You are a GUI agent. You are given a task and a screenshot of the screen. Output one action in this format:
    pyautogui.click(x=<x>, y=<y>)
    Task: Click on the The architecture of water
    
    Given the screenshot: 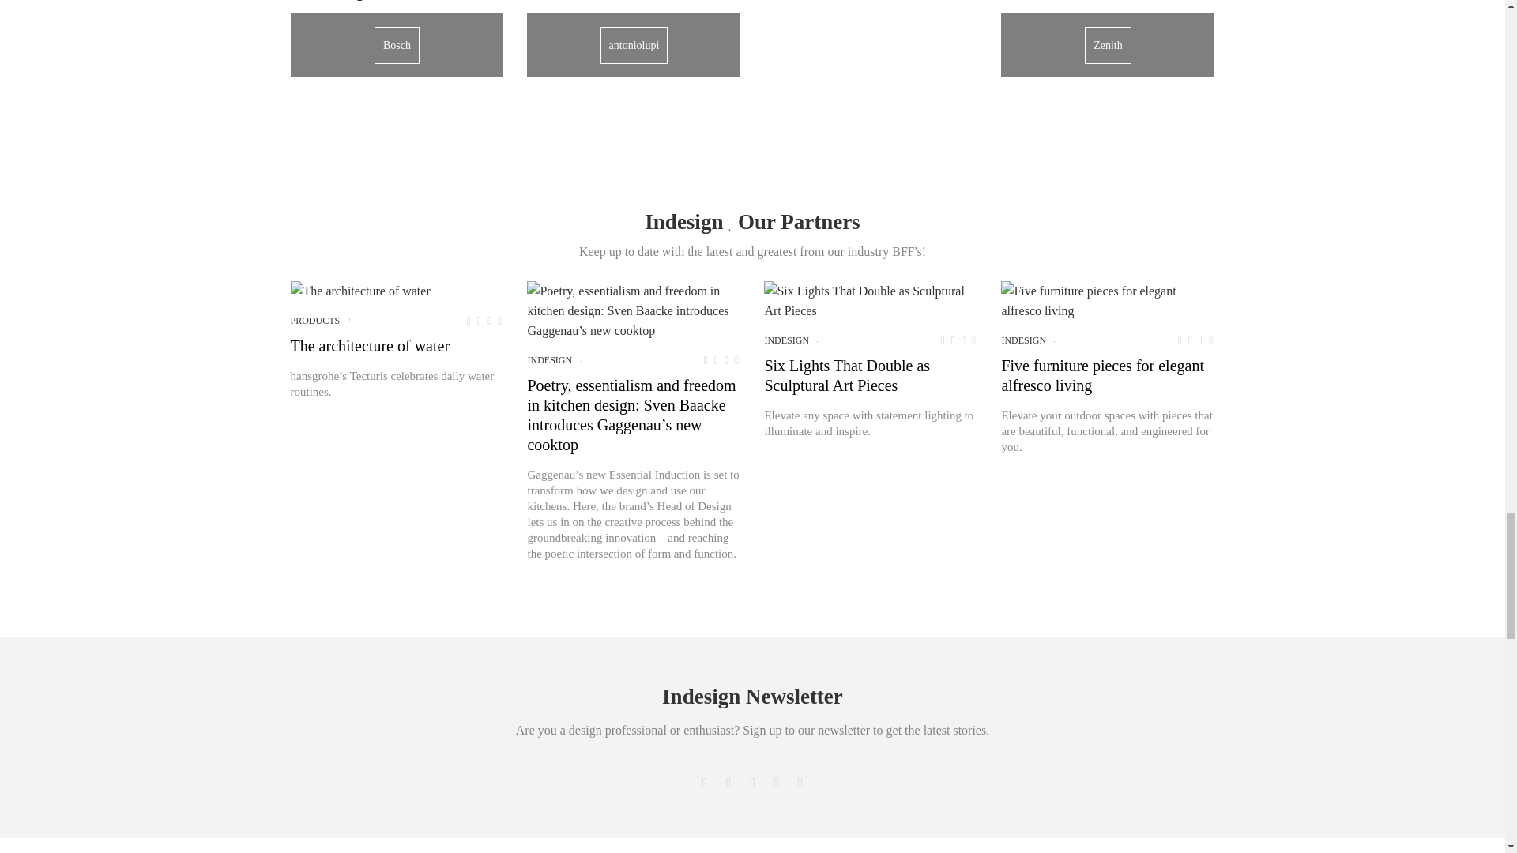 What is the action you would take?
    pyautogui.click(x=360, y=291)
    